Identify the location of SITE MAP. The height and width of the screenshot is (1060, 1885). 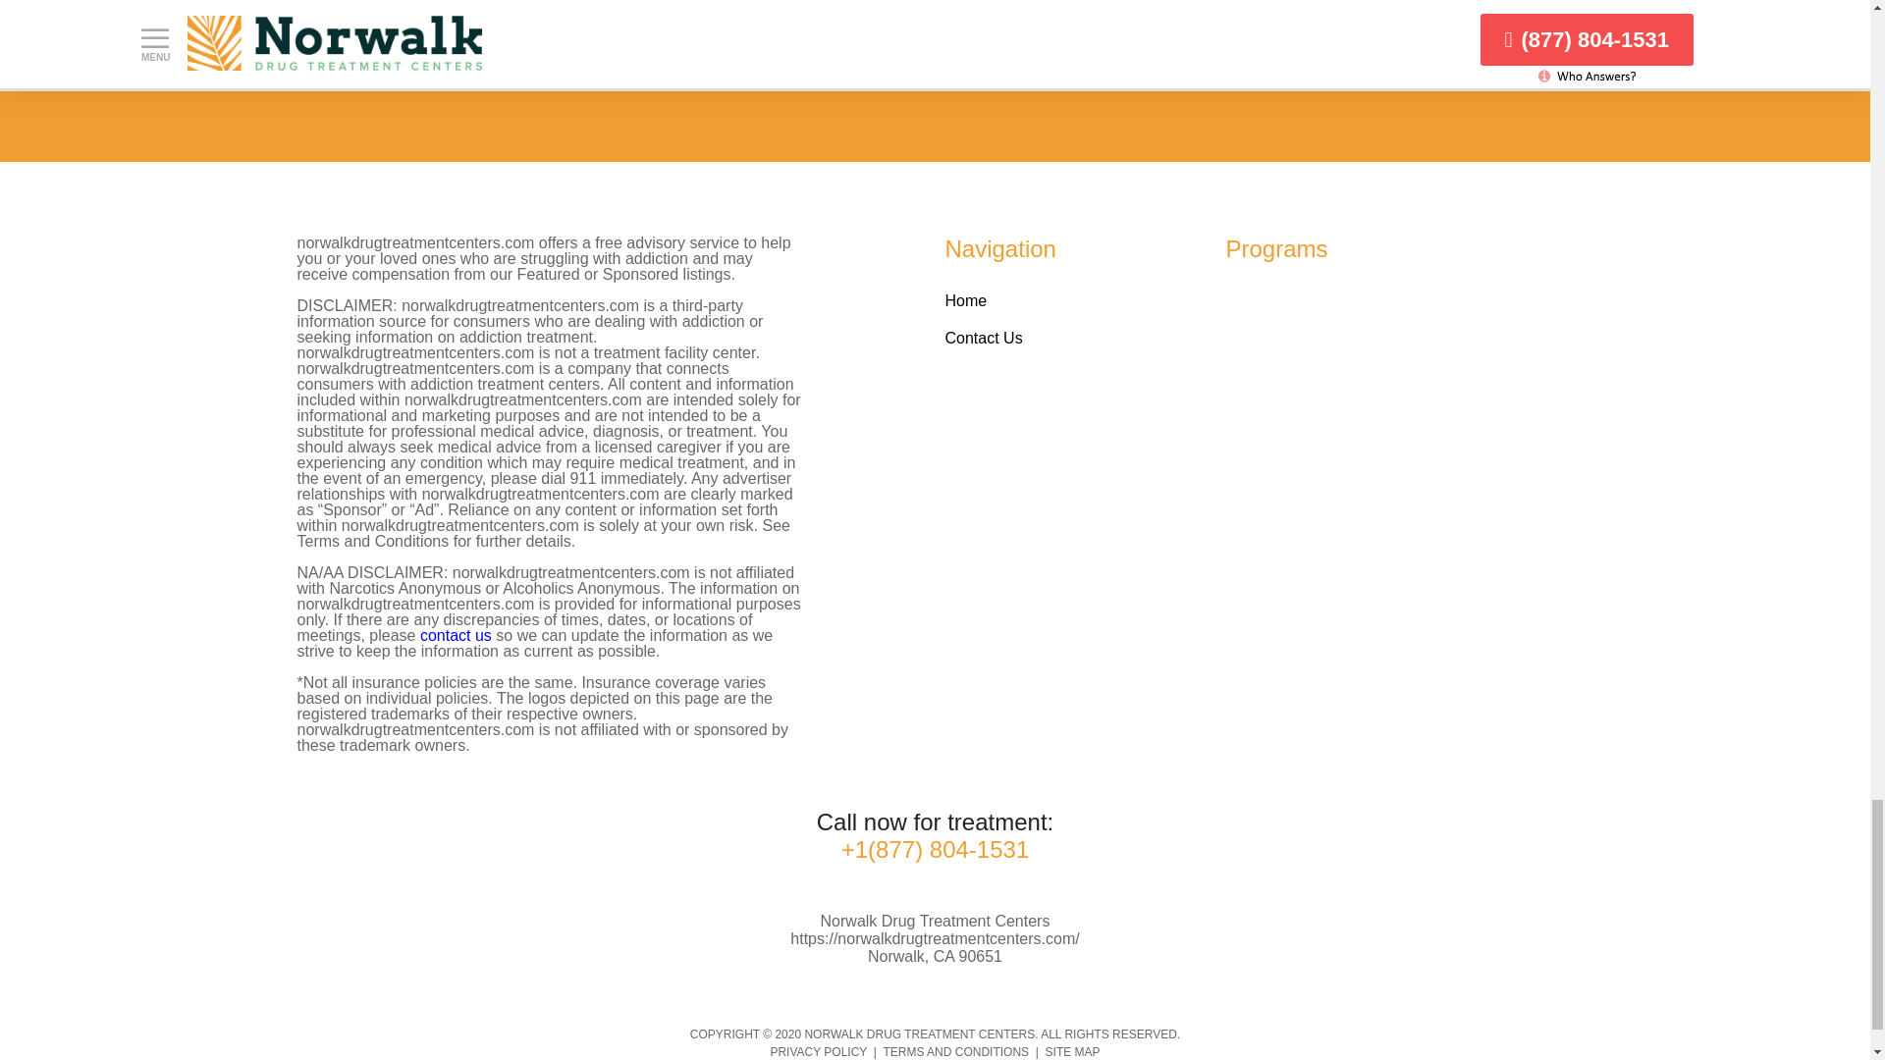
(1073, 1051).